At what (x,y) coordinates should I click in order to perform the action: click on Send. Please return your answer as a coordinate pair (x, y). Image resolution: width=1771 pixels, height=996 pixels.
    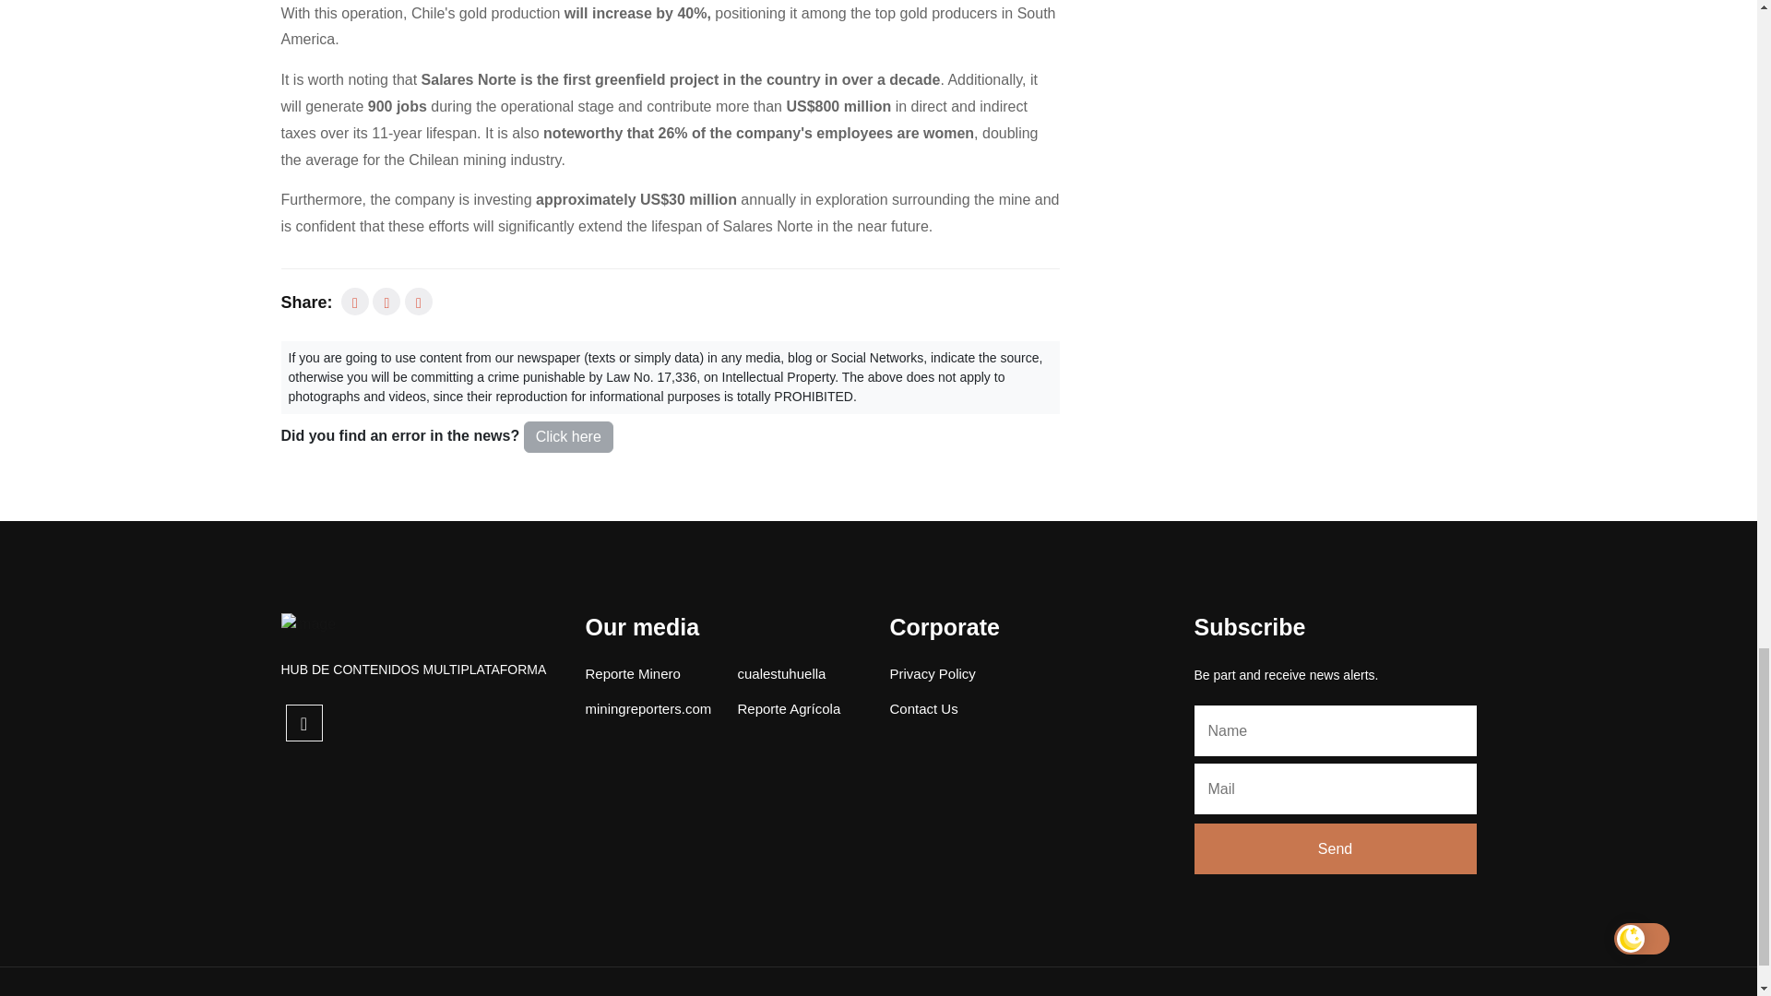
    Looking at the image, I should click on (1334, 848).